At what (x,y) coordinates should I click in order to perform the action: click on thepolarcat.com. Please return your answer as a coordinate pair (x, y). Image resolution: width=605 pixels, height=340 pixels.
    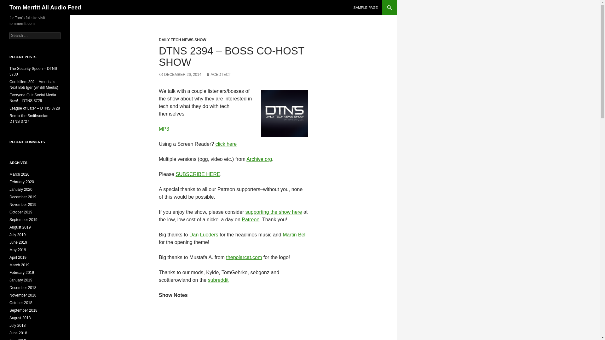
    Looking at the image, I should click on (244, 257).